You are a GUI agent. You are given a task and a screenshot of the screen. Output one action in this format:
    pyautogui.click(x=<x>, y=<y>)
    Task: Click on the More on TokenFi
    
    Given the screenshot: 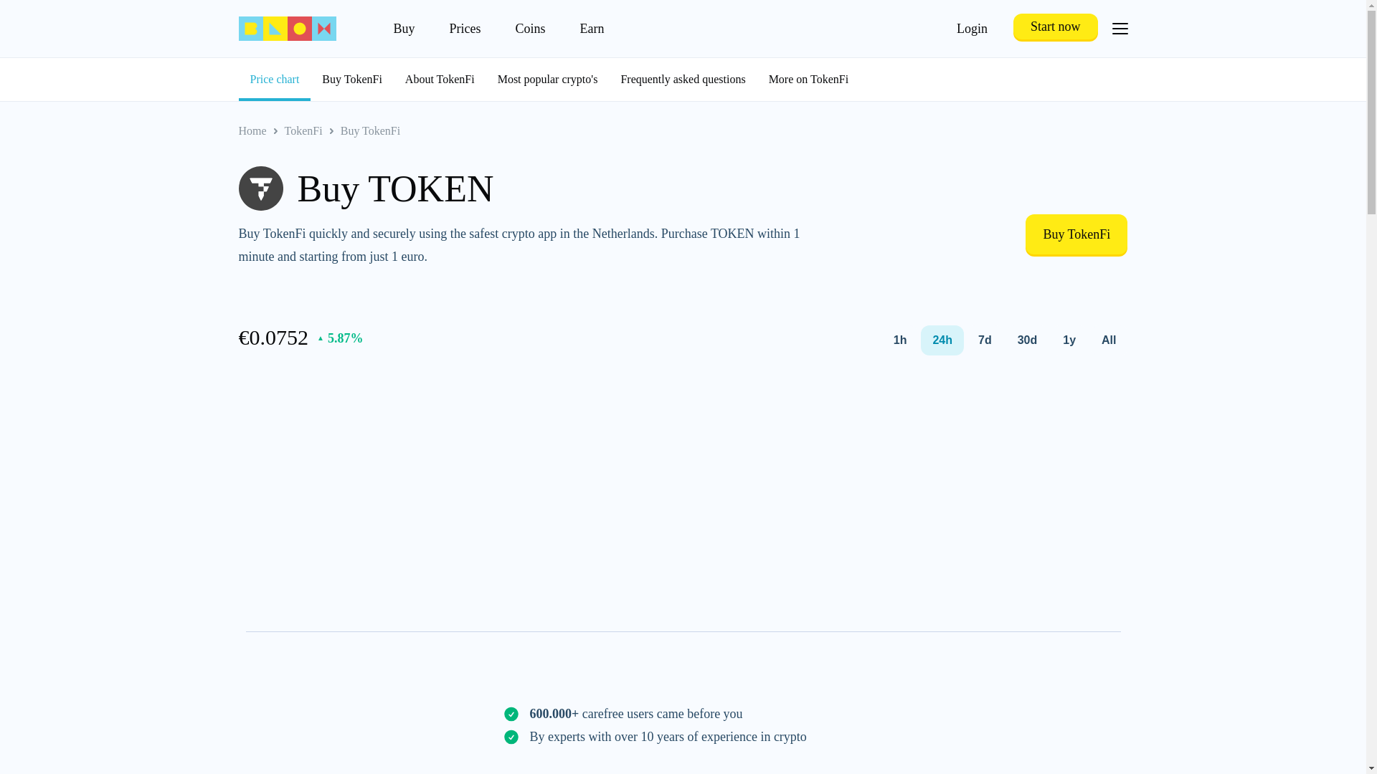 What is the action you would take?
    pyautogui.click(x=808, y=80)
    